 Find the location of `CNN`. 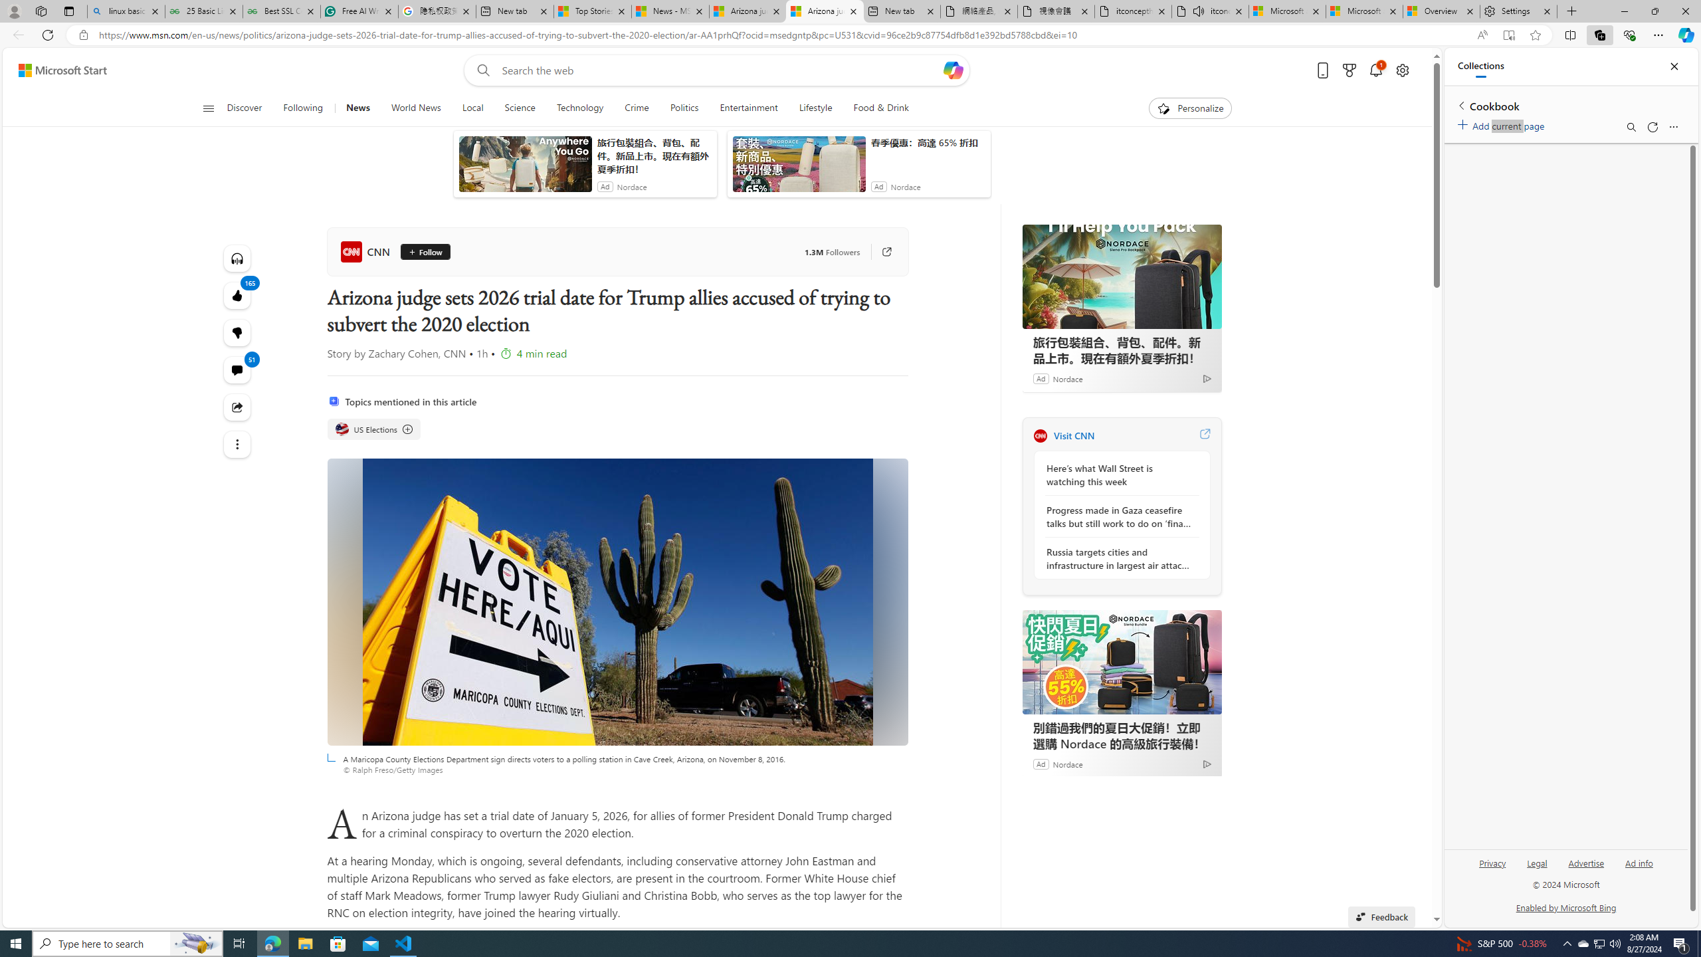

CNN is located at coordinates (367, 251).